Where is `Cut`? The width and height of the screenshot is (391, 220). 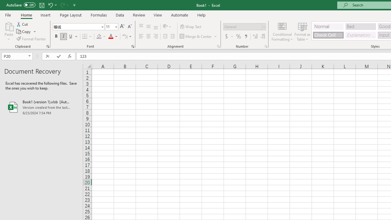 Cut is located at coordinates (23, 24).